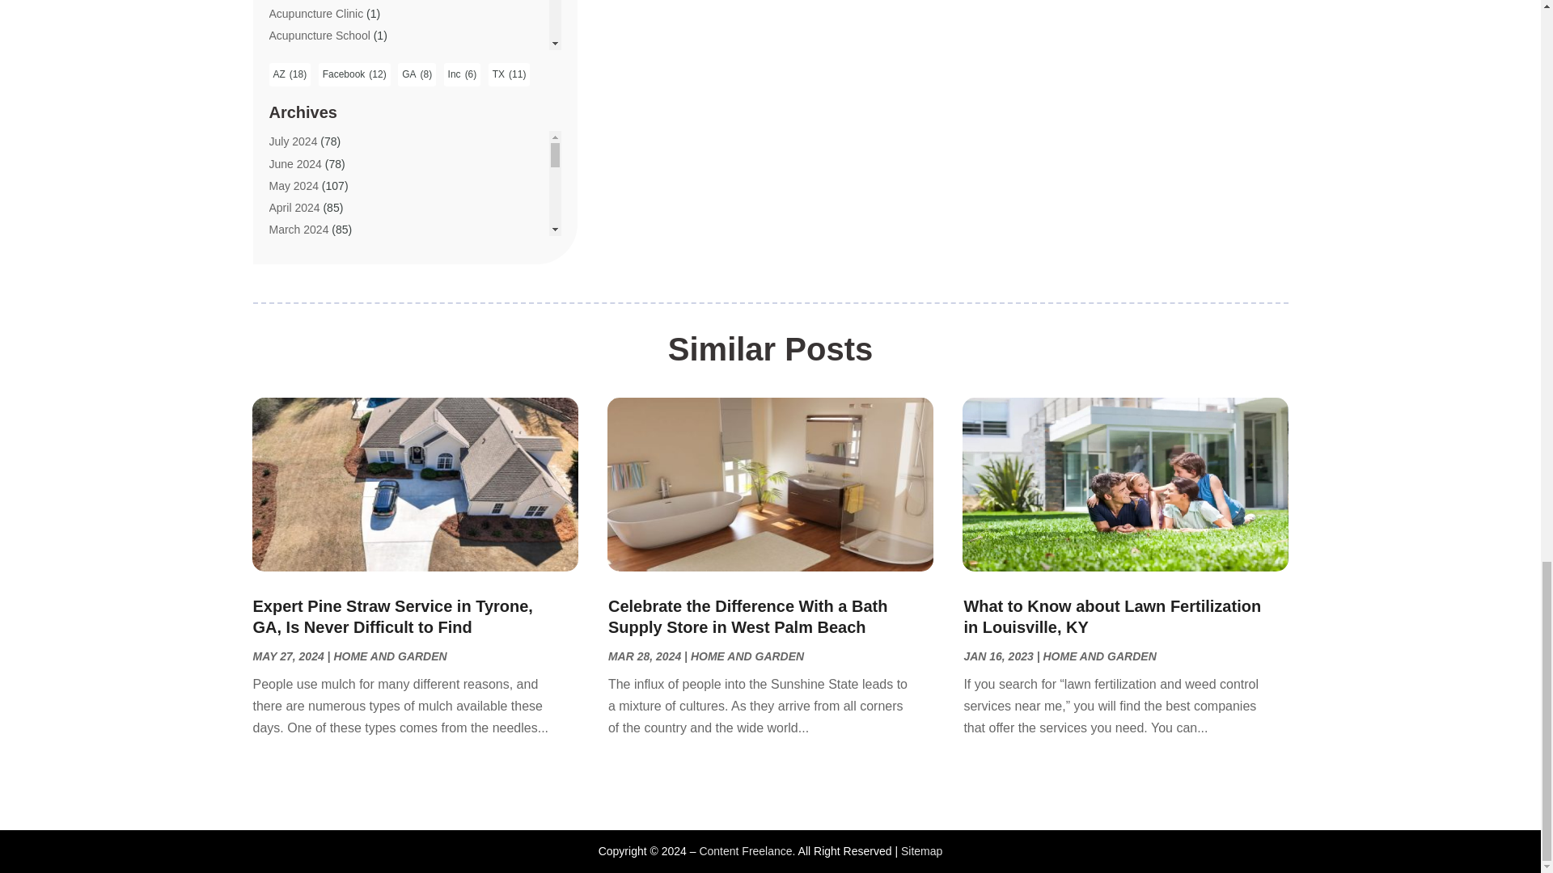  What do you see at coordinates (339, 167) in the screenshot?
I see `Air Conditioning Contractors` at bounding box center [339, 167].